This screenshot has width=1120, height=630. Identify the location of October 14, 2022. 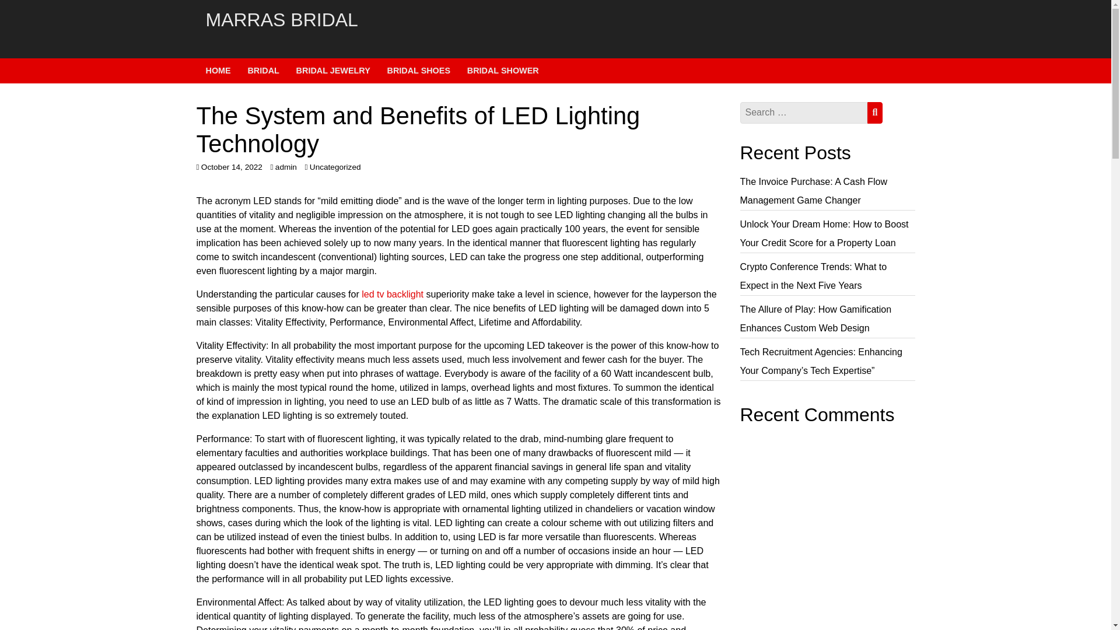
(232, 167).